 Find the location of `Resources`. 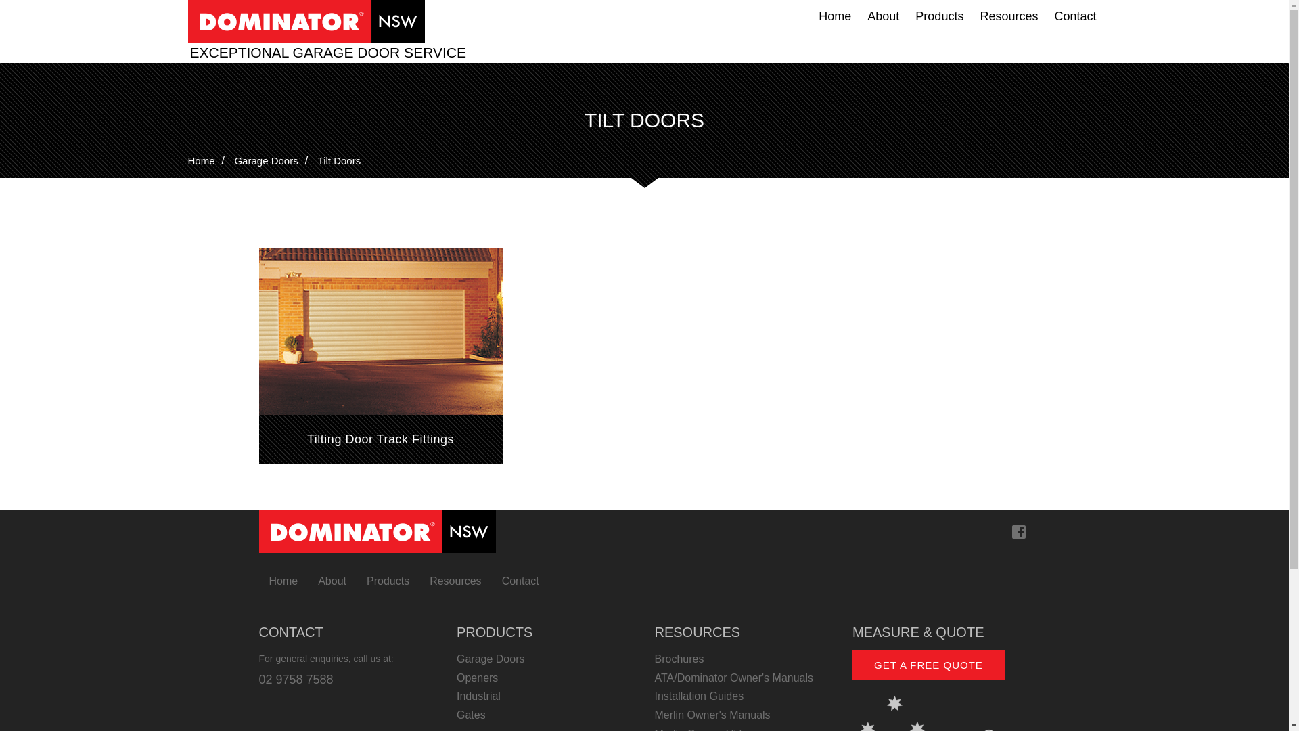

Resources is located at coordinates (455, 581).